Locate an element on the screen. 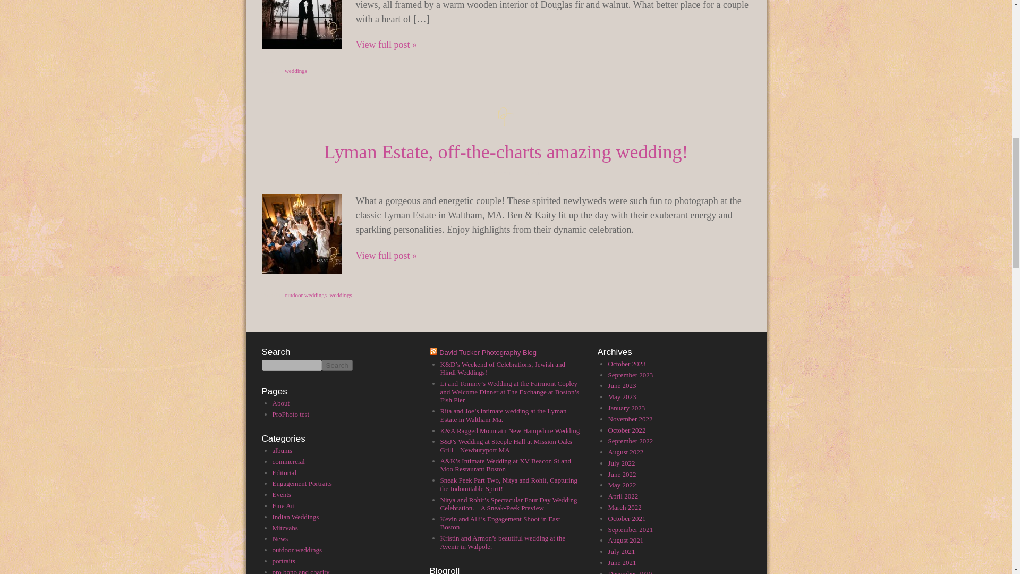 The width and height of the screenshot is (1020, 574). Lyman Estate, off-the-charts amazing wedding! is located at coordinates (505, 151).